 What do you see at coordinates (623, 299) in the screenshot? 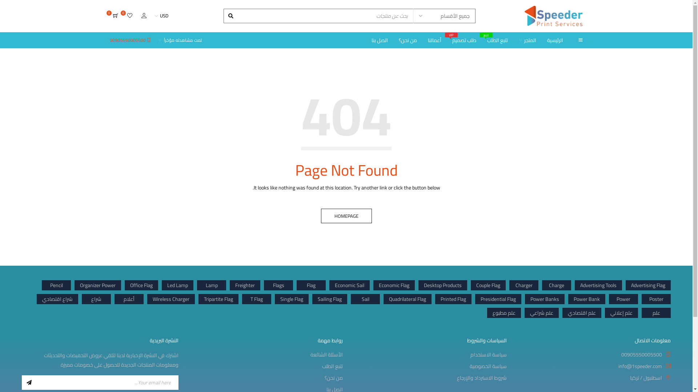
I see `Power` at bounding box center [623, 299].